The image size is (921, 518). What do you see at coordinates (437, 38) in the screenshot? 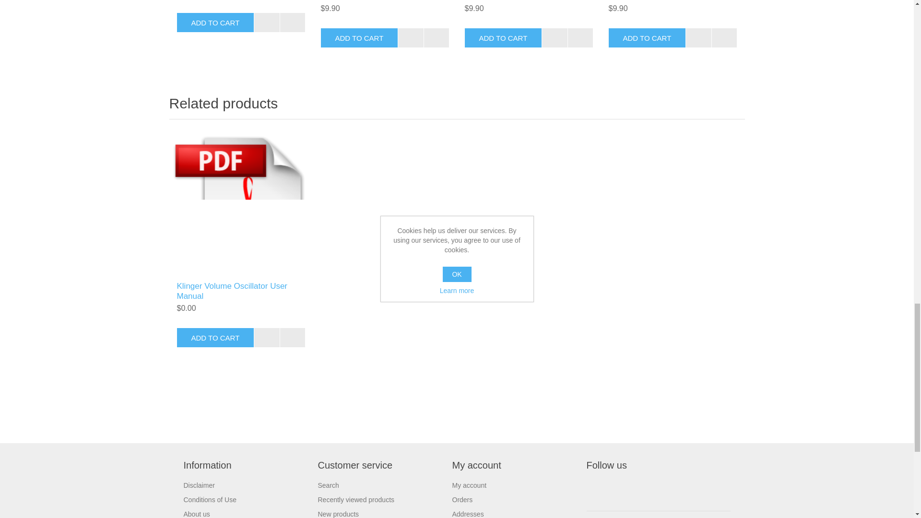
I see `Add to wishlist` at bounding box center [437, 38].